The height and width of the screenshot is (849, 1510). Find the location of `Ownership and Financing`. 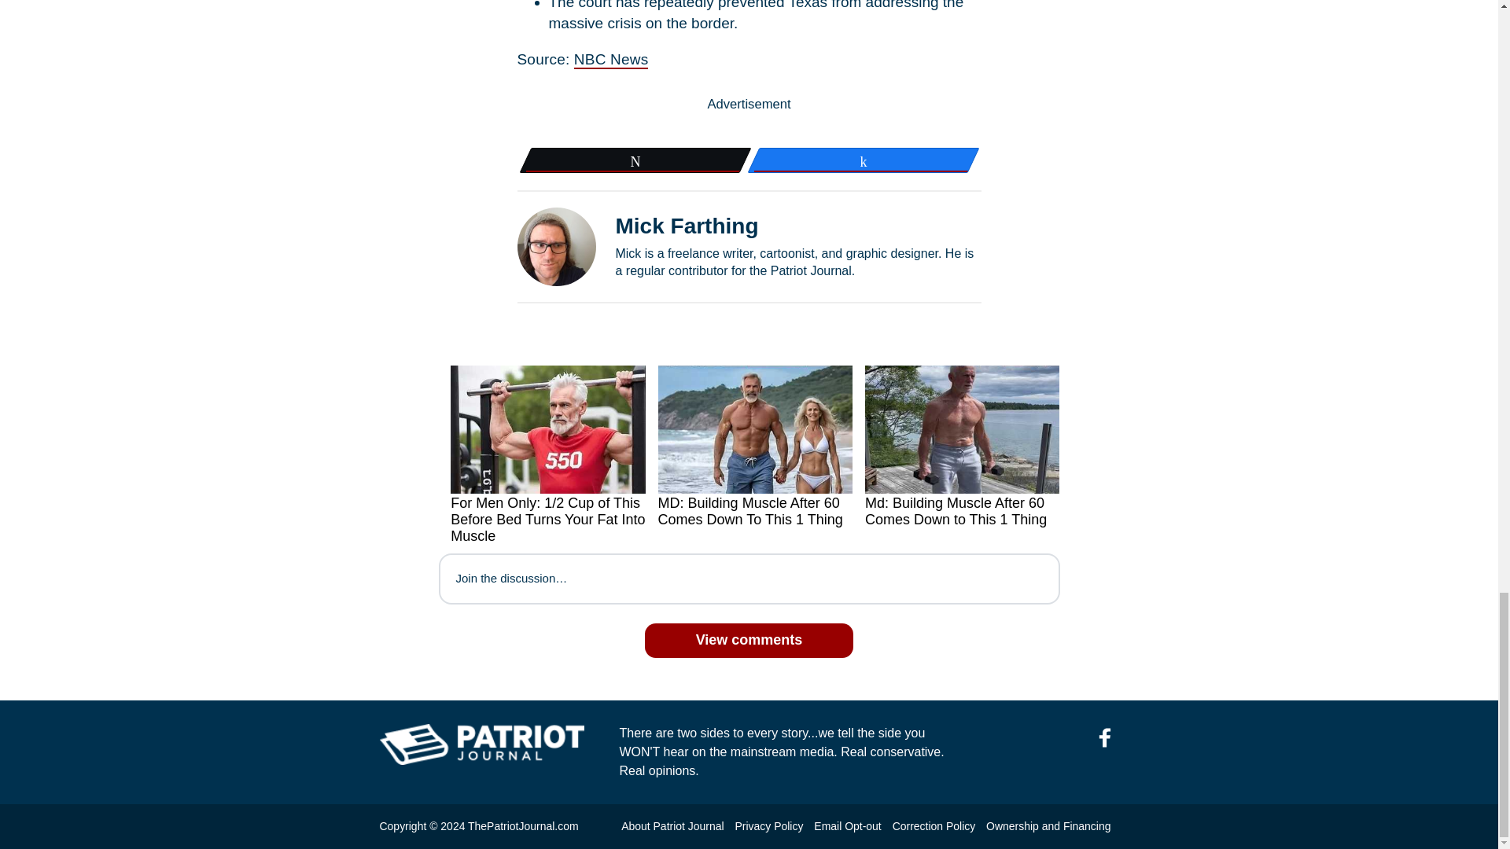

Ownership and Financing is located at coordinates (1048, 826).